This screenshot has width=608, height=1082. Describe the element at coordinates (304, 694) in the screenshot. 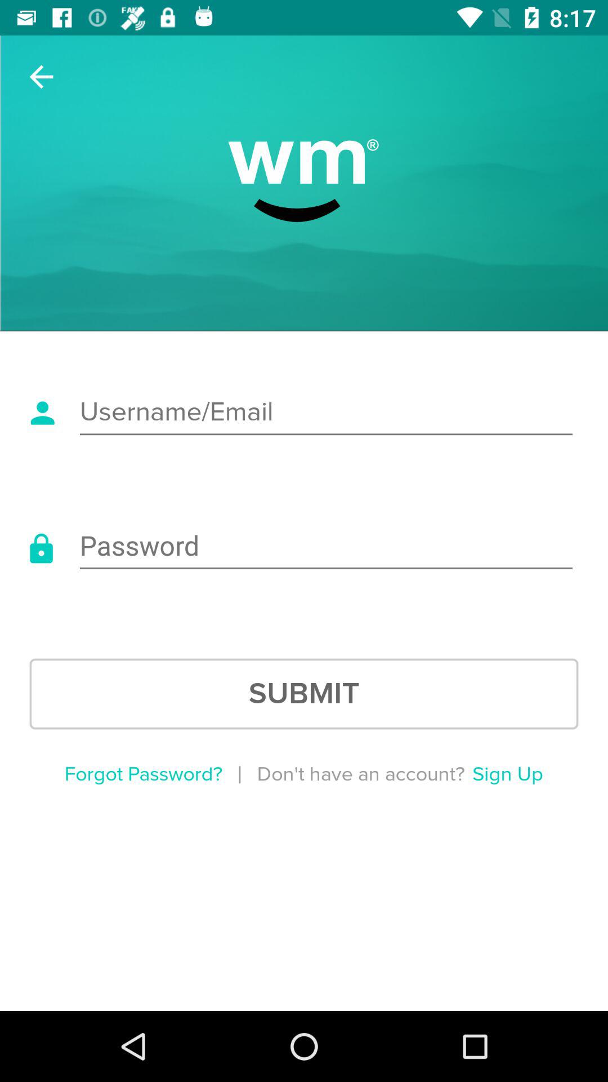

I see `scroll until submit icon` at that location.